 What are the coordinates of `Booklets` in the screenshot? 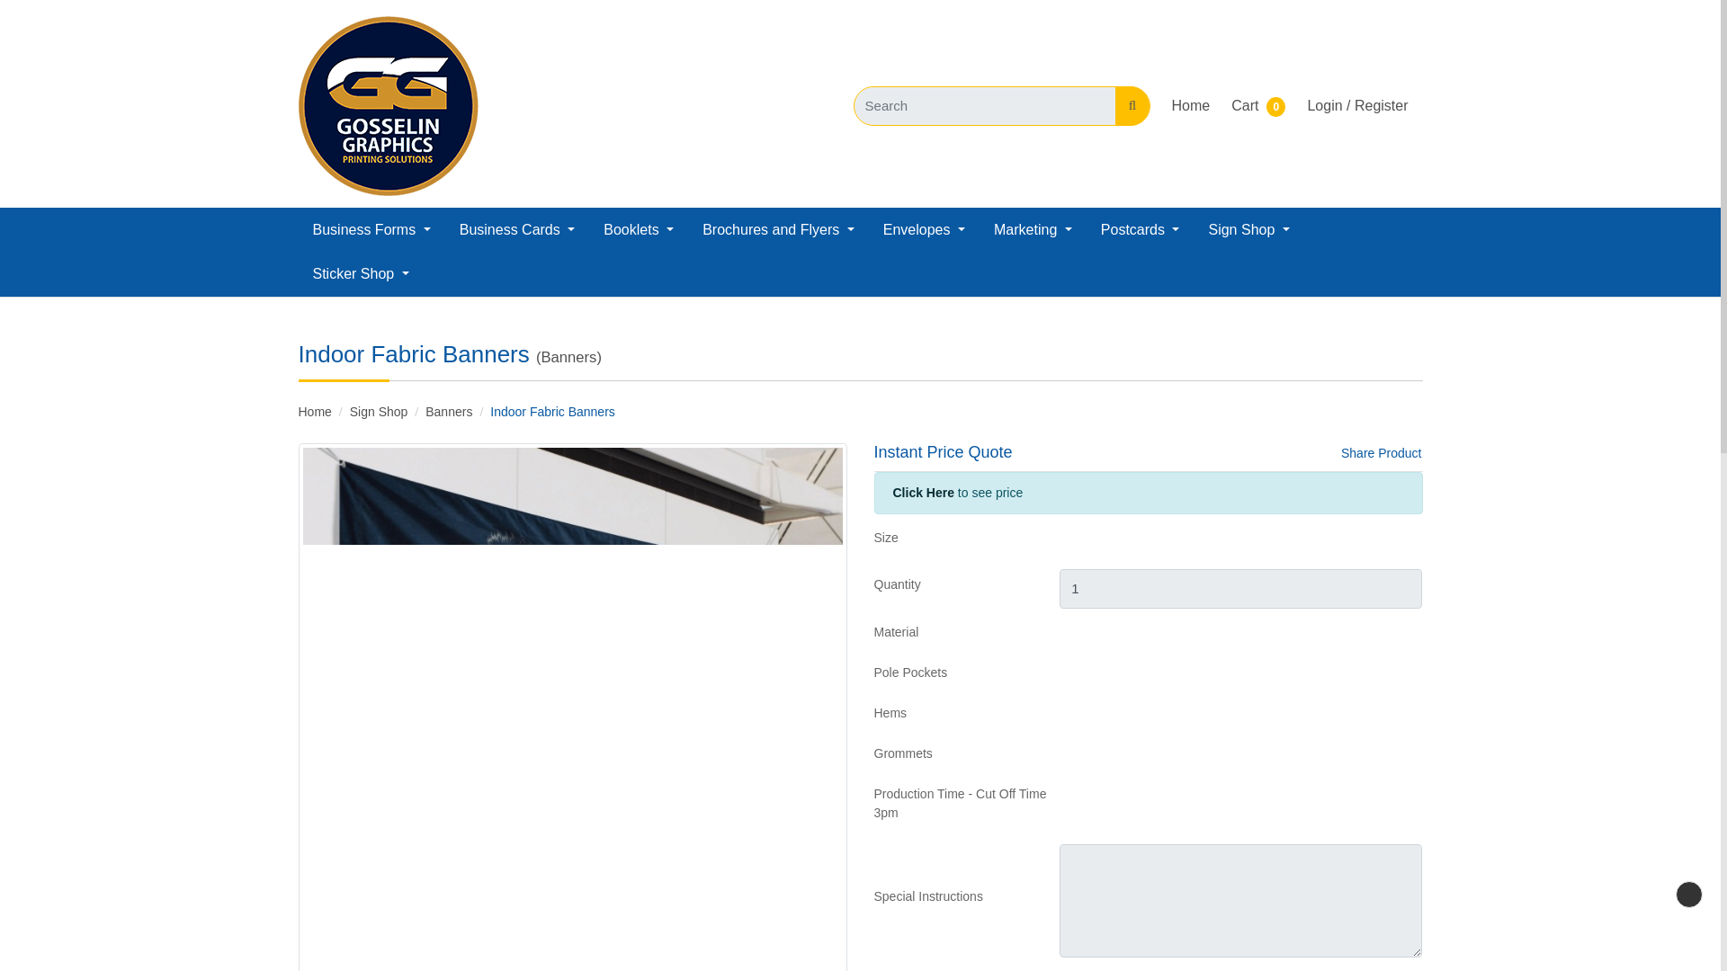 It's located at (638, 230).